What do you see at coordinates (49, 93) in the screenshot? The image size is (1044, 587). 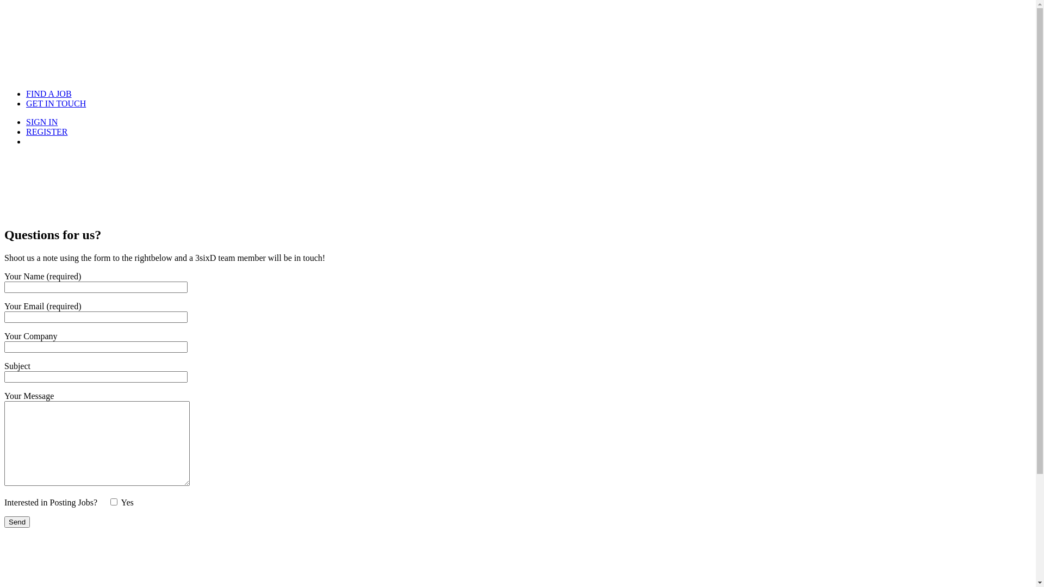 I see `FIND A JOB` at bounding box center [49, 93].